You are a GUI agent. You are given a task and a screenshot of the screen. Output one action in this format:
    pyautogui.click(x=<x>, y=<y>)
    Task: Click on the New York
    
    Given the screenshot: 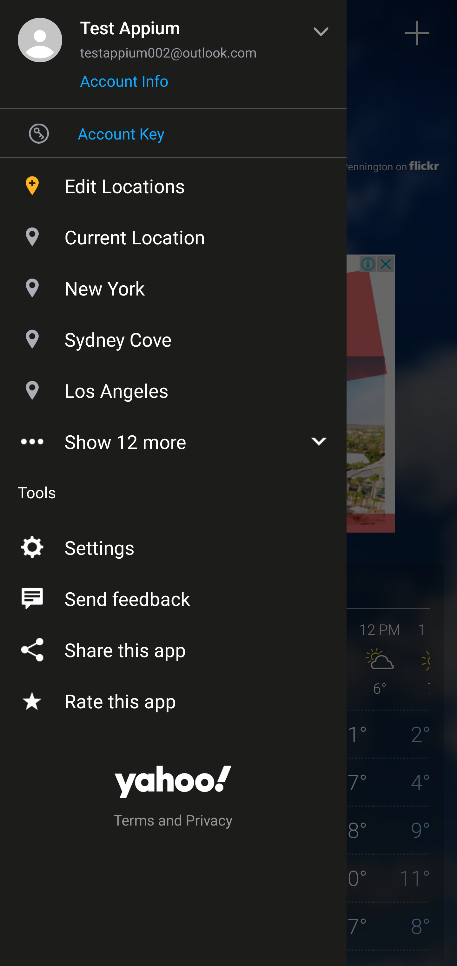 What is the action you would take?
    pyautogui.click(x=173, y=285)
    